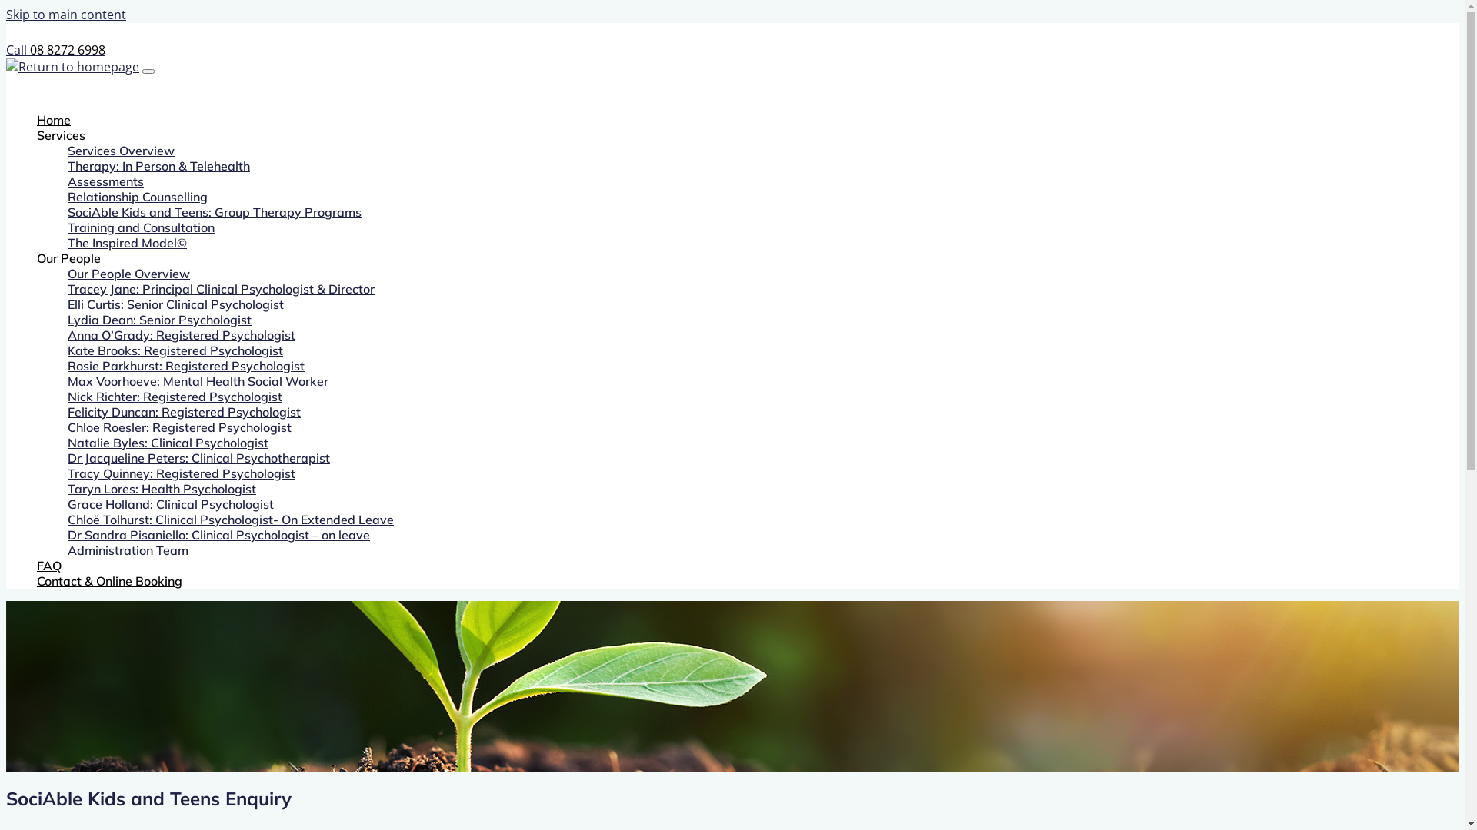 This screenshot has width=1477, height=830. Describe the element at coordinates (215, 212) in the screenshot. I see `SociAble Kids and Teens: Group Therapy Programs` at that location.